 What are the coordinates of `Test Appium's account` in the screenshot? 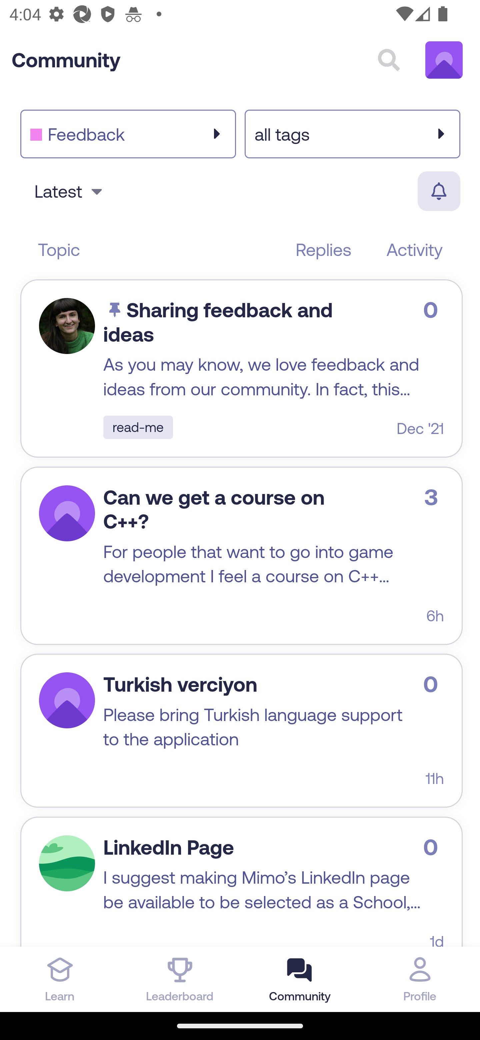 It's located at (444, 60).